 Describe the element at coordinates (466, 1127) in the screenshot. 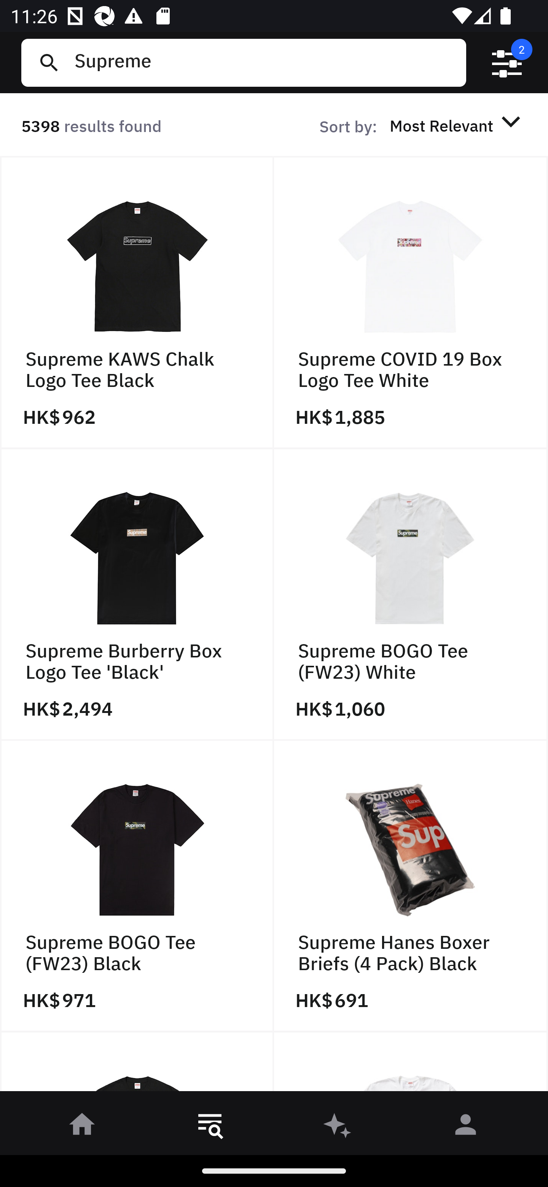

I see `󰀄` at that location.